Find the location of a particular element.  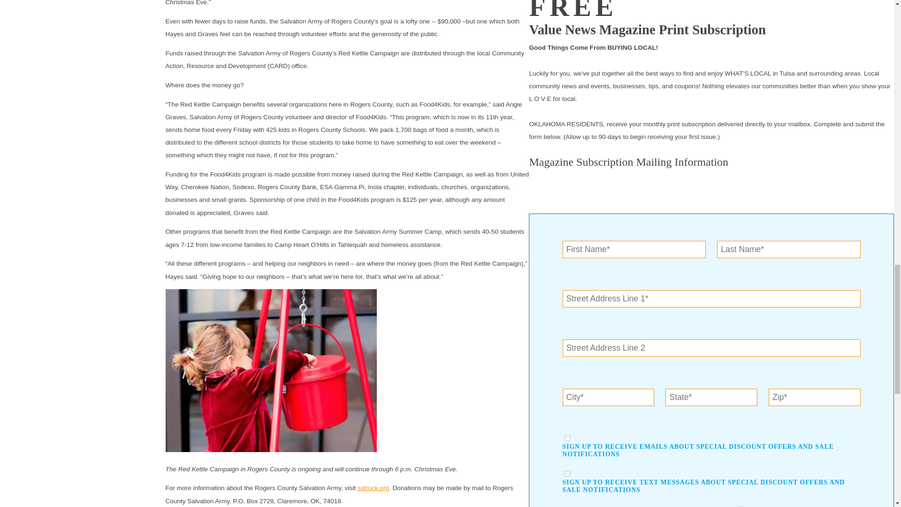

1 is located at coordinates (567, 474).